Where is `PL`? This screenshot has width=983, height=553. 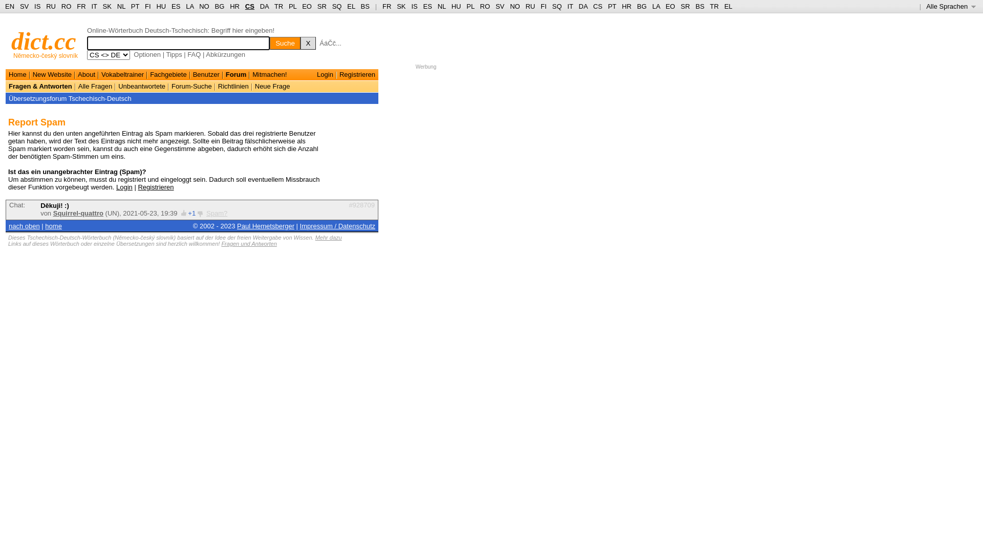
PL is located at coordinates (470, 6).